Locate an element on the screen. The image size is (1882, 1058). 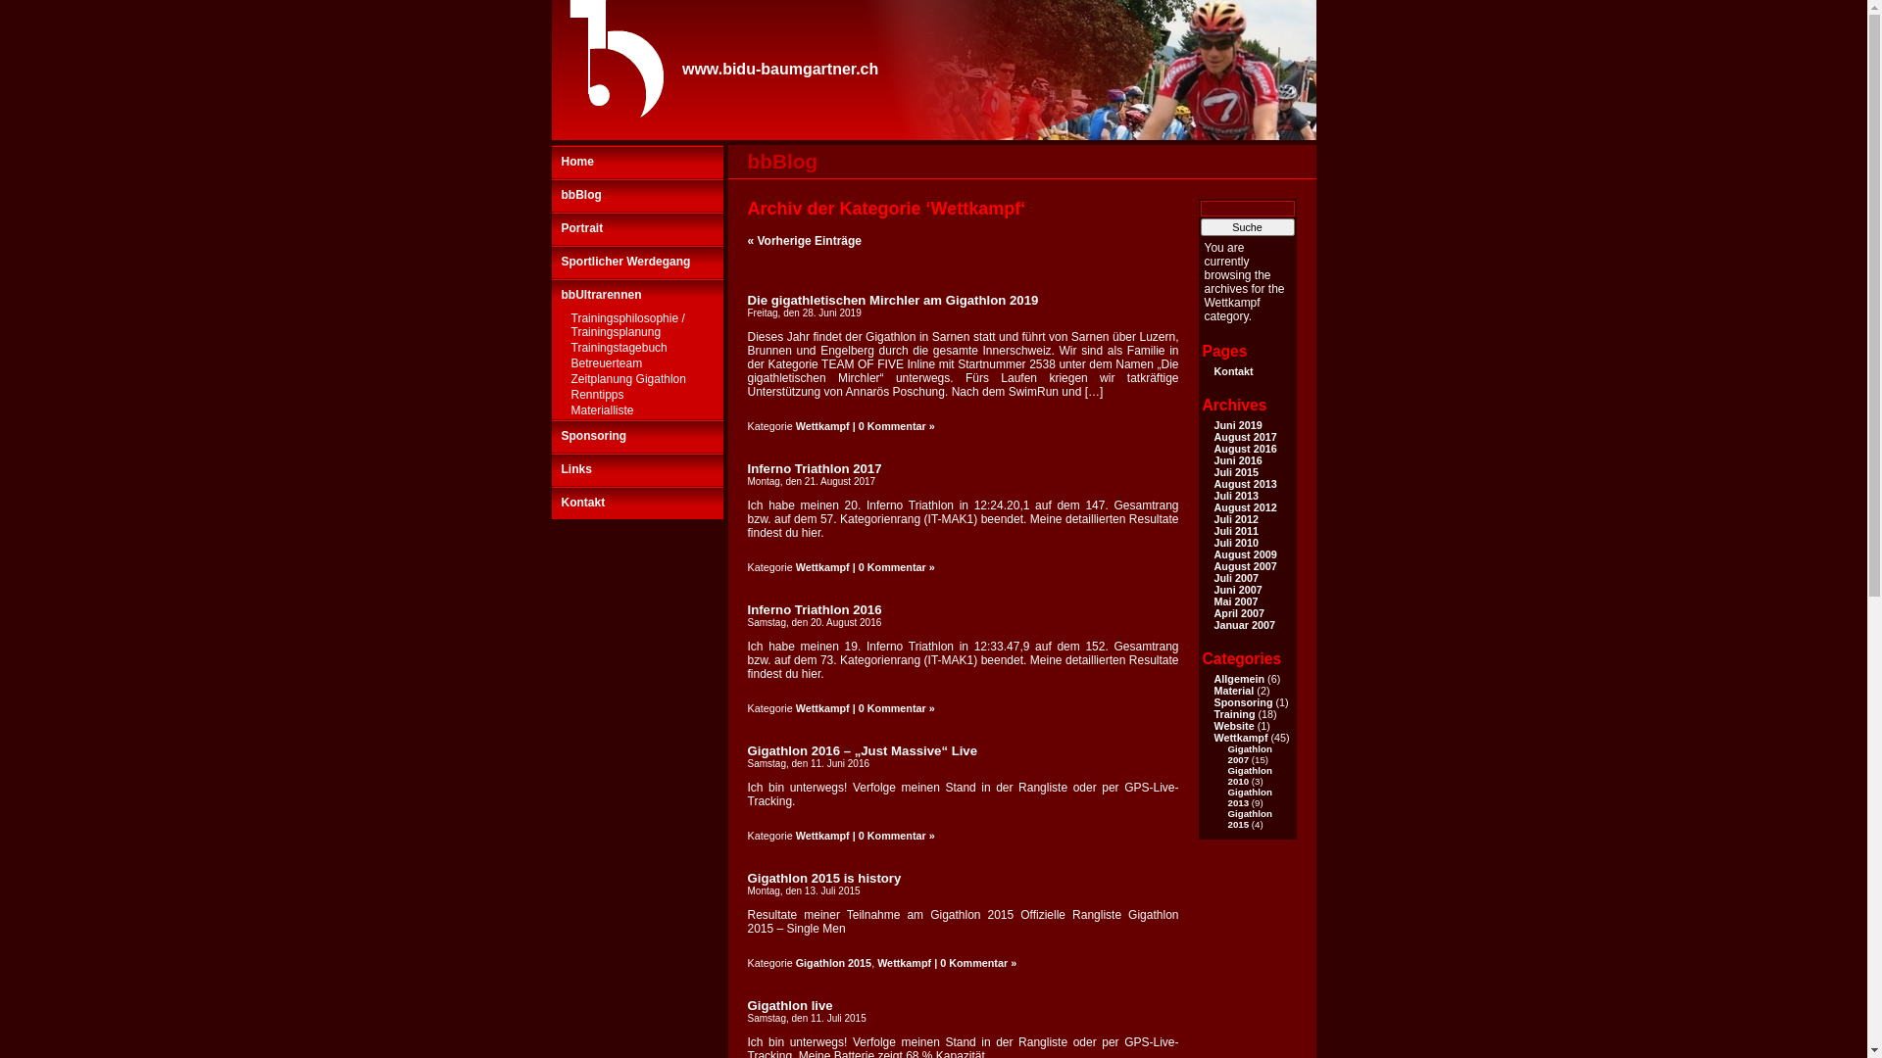
Juni 2016 is located at coordinates (1237, 460).